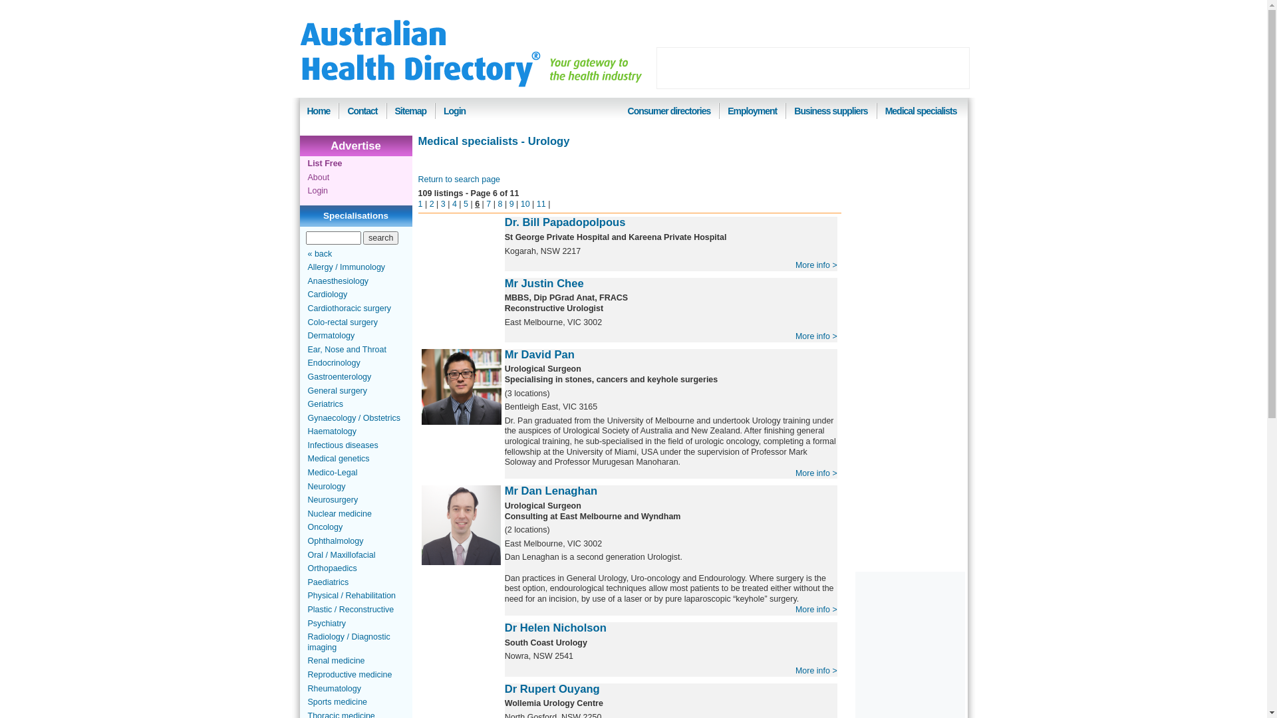 This screenshot has height=718, width=1277. I want to click on More info >, so click(817, 265).